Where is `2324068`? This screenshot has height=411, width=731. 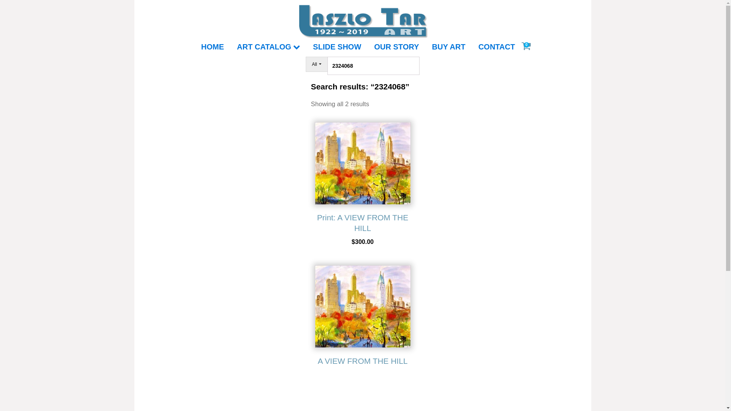 2324068 is located at coordinates (373, 65).